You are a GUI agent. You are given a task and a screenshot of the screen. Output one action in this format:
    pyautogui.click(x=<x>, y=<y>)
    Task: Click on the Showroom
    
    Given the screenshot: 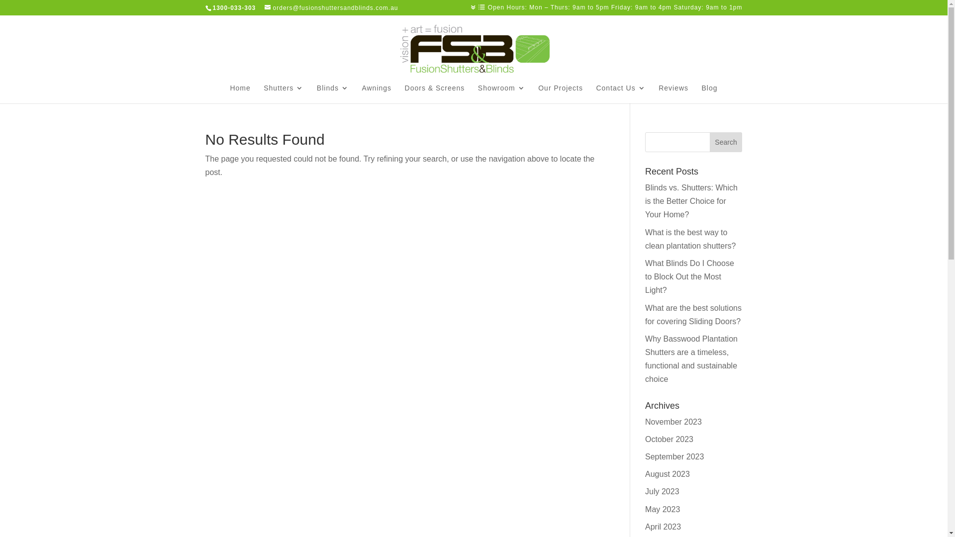 What is the action you would take?
    pyautogui.click(x=501, y=94)
    